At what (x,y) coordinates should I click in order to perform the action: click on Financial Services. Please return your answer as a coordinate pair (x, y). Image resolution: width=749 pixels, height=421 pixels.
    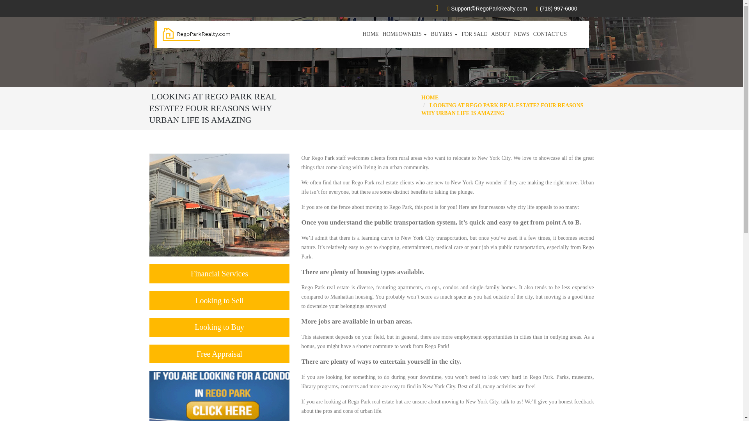
    Looking at the image, I should click on (219, 274).